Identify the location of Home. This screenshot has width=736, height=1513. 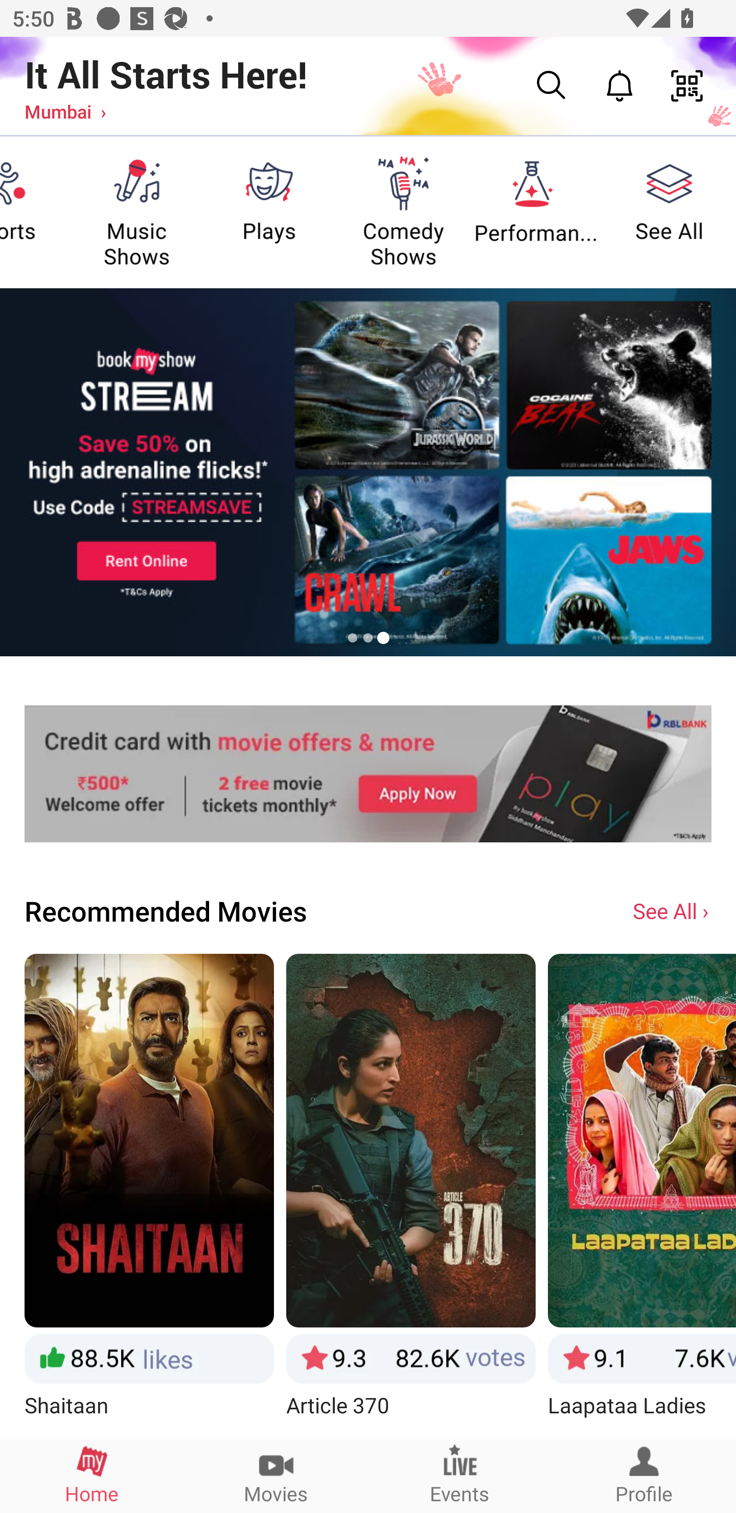
(92, 1476).